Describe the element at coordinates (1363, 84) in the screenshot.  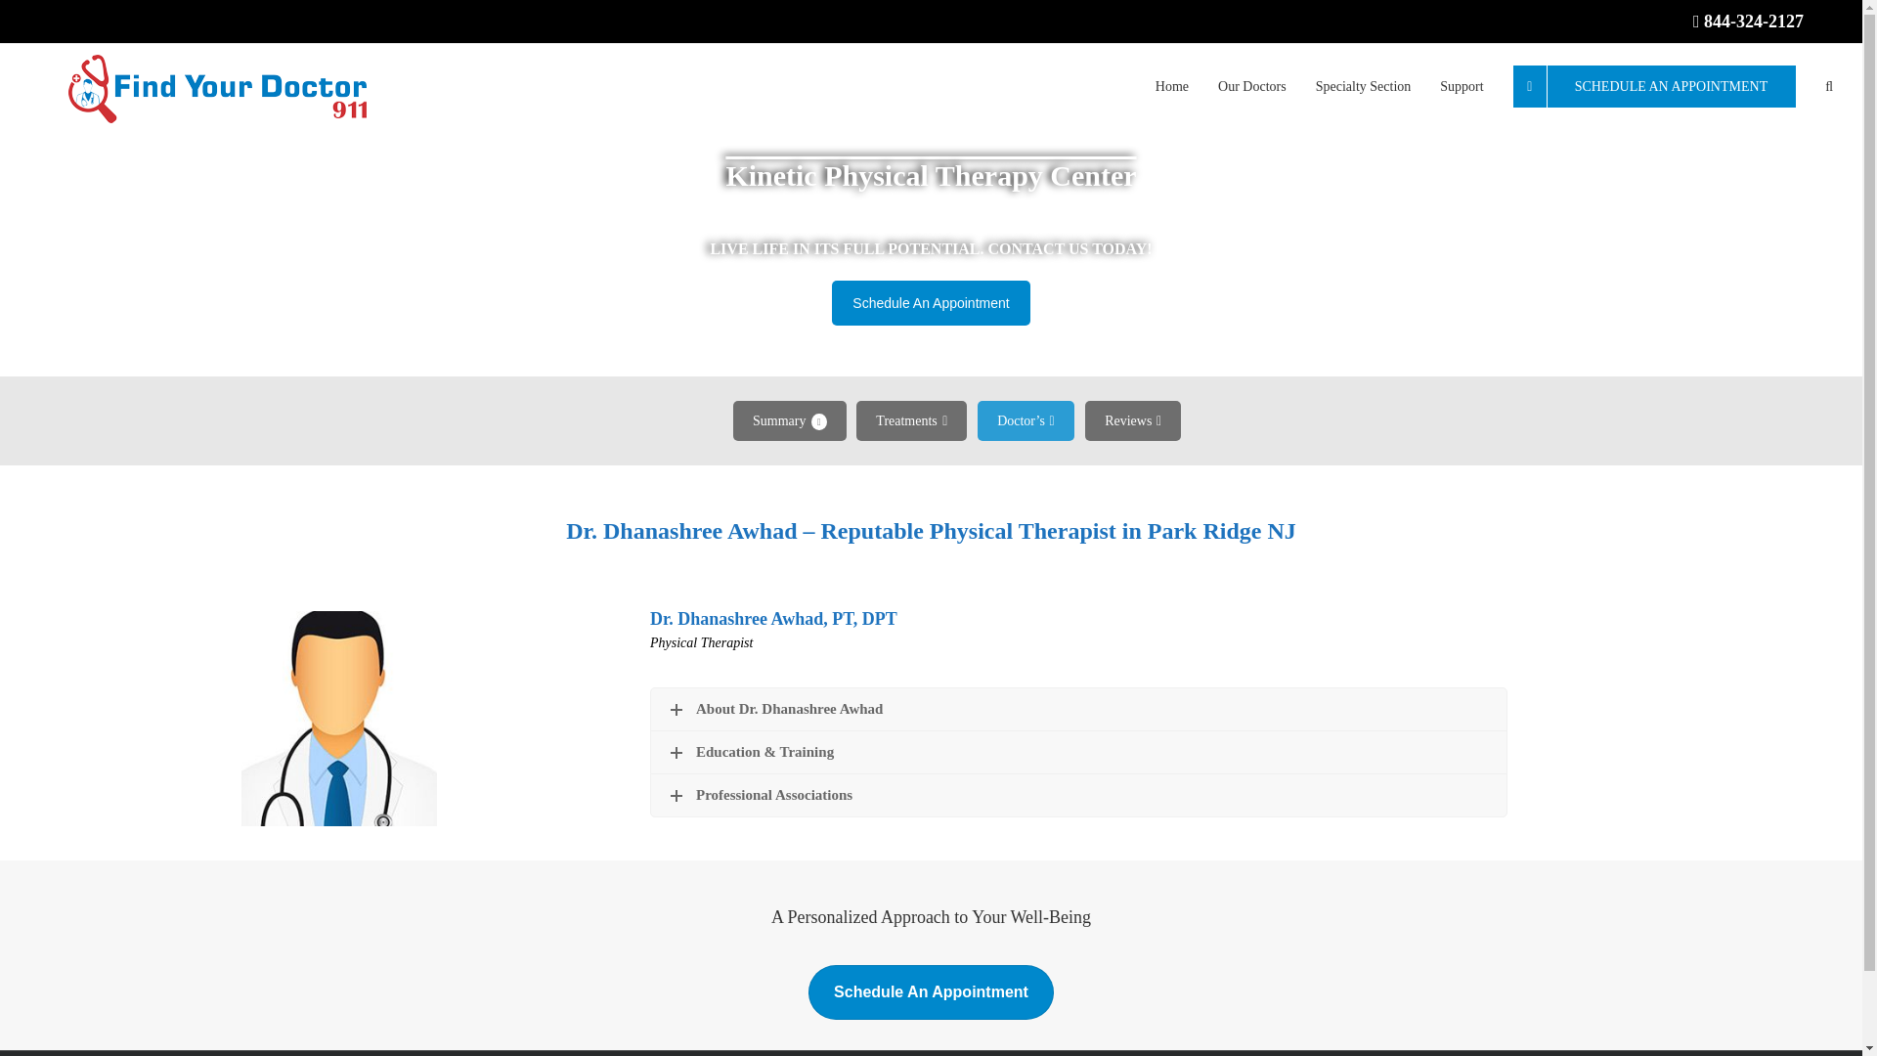
I see `Specialty Section` at that location.